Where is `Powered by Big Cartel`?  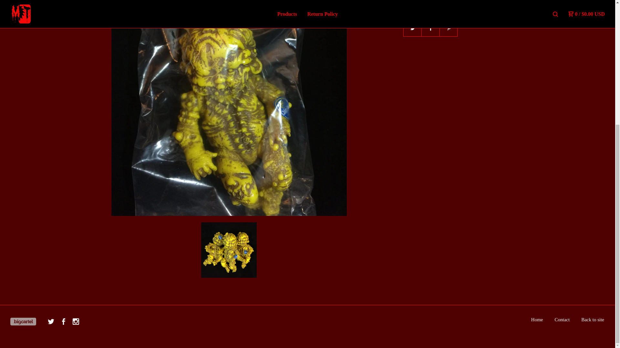
Powered by Big Cartel is located at coordinates (23, 322).